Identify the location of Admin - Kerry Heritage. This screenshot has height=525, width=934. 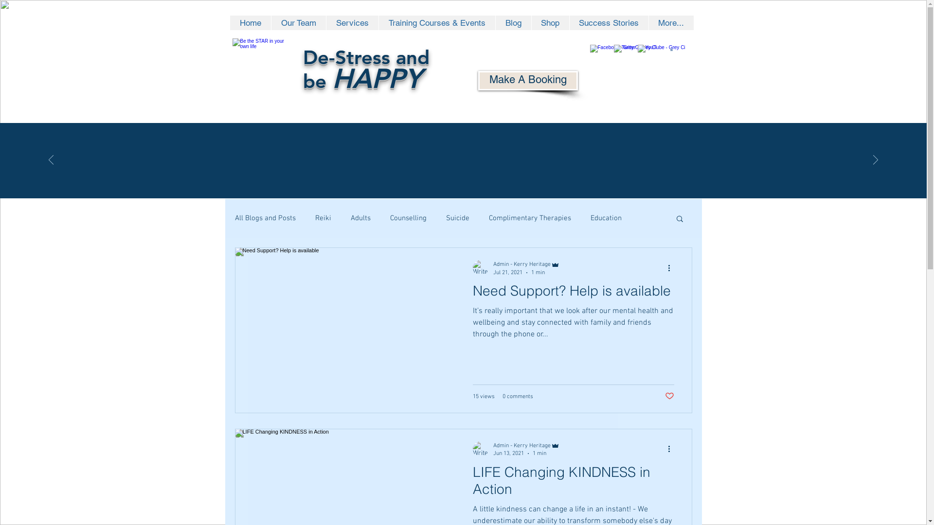
(526, 264).